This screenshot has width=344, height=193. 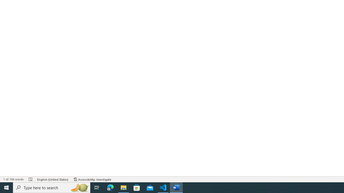 What do you see at coordinates (31, 179) in the screenshot?
I see `Spelling and Grammar Check Errors` at bounding box center [31, 179].